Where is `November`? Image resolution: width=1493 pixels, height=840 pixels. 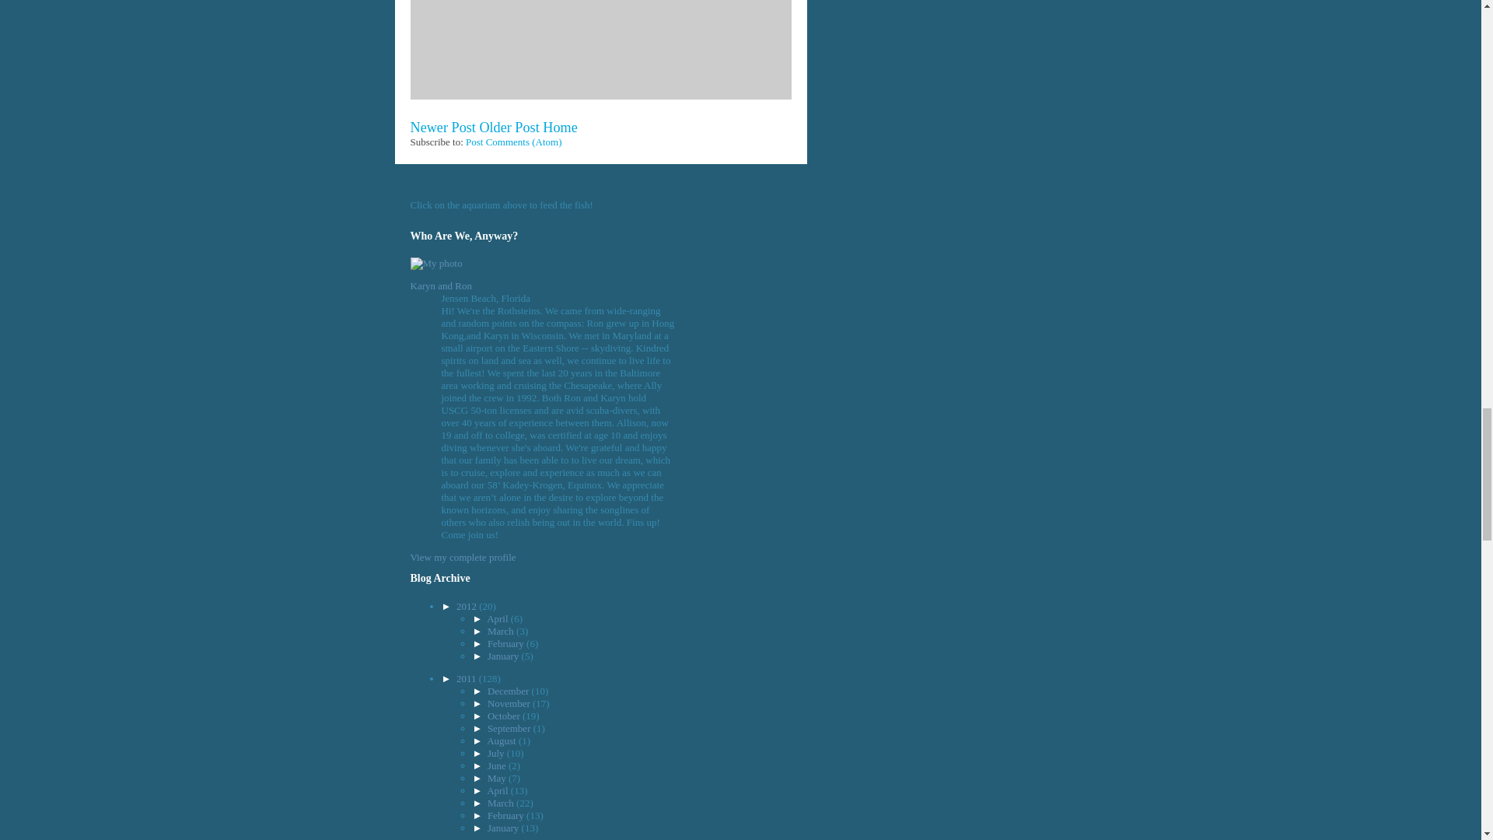
November is located at coordinates (510, 703).